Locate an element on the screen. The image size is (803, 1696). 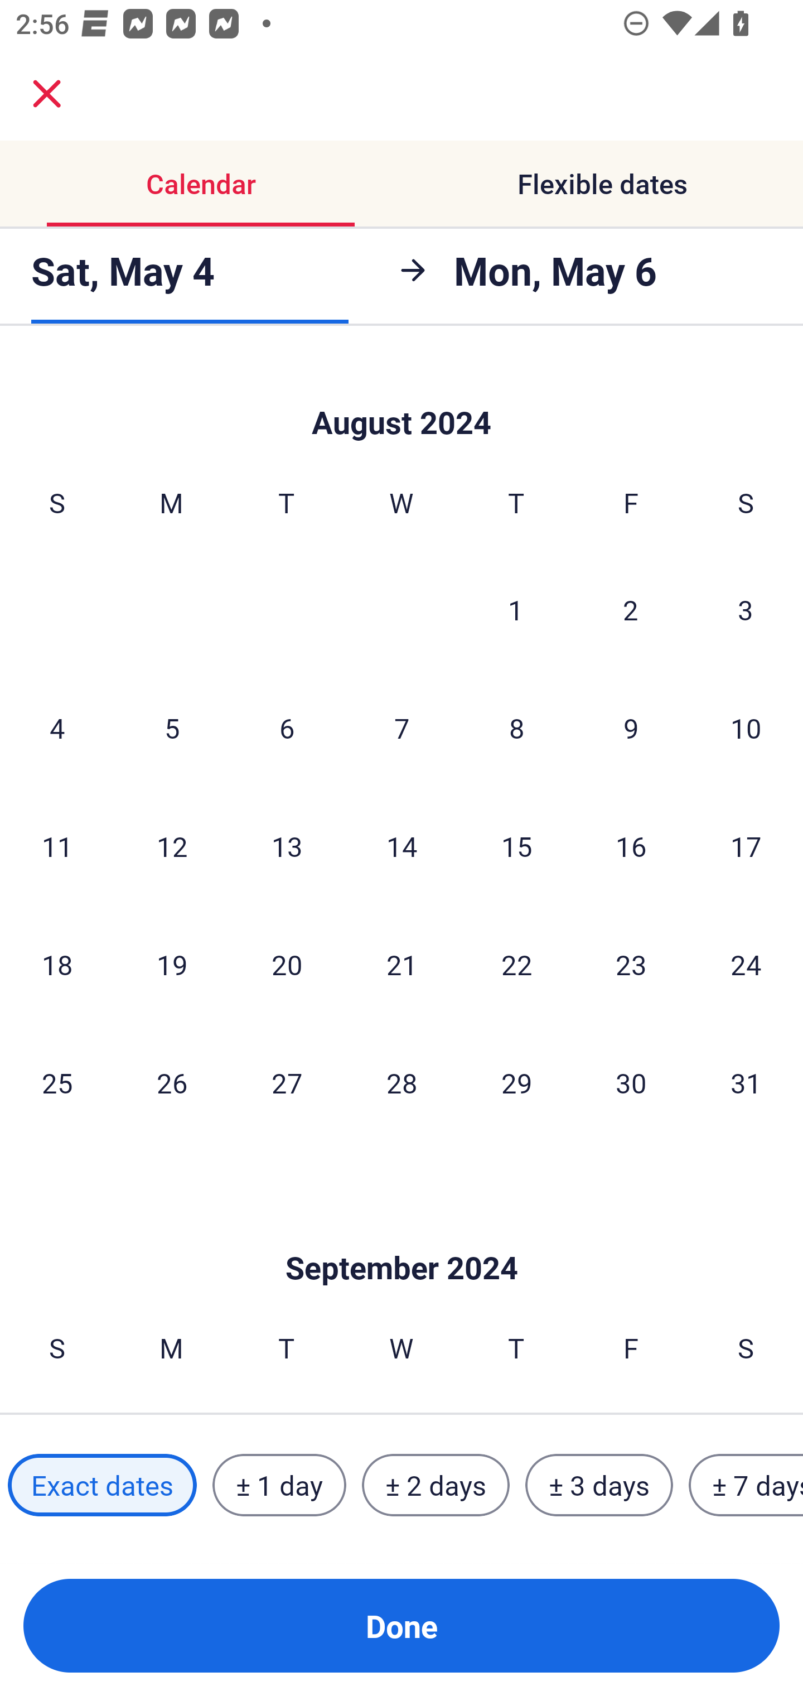
21 Wednesday, August 21, 2024 is located at coordinates (401, 964).